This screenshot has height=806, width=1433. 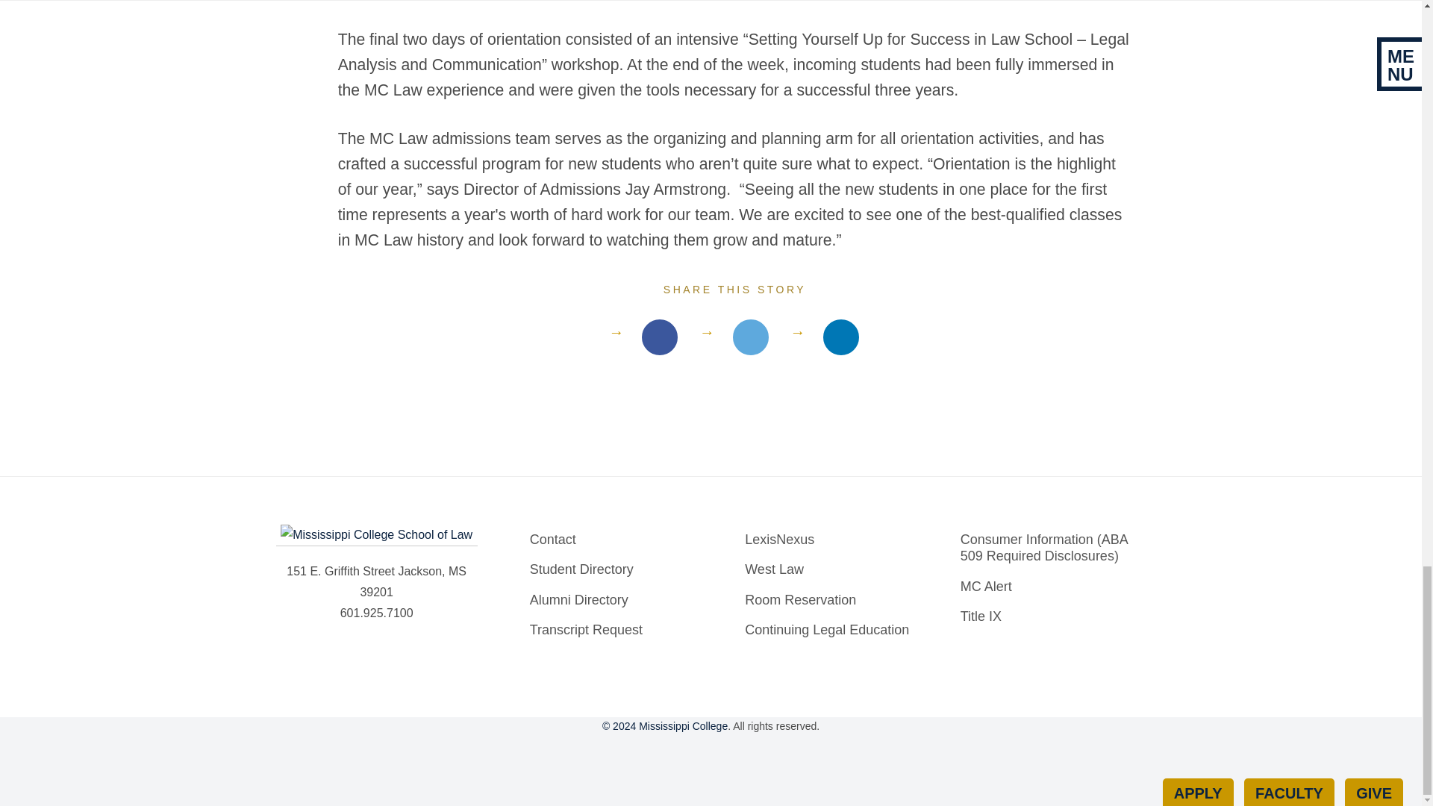 I want to click on Facebook, so click(x=639, y=753).